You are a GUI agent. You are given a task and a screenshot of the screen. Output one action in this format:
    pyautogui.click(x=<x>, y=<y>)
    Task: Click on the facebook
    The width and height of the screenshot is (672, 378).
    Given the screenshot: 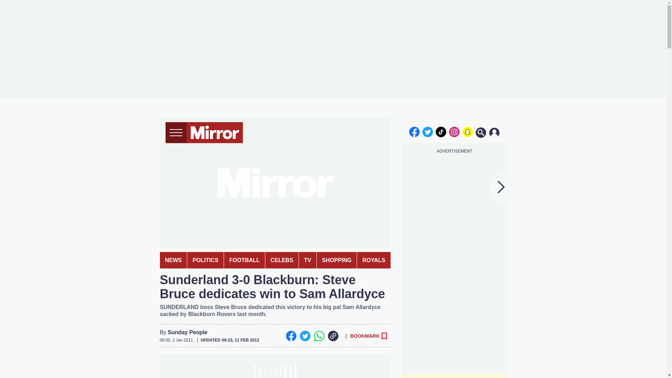 What is the action you would take?
    pyautogui.click(x=414, y=132)
    